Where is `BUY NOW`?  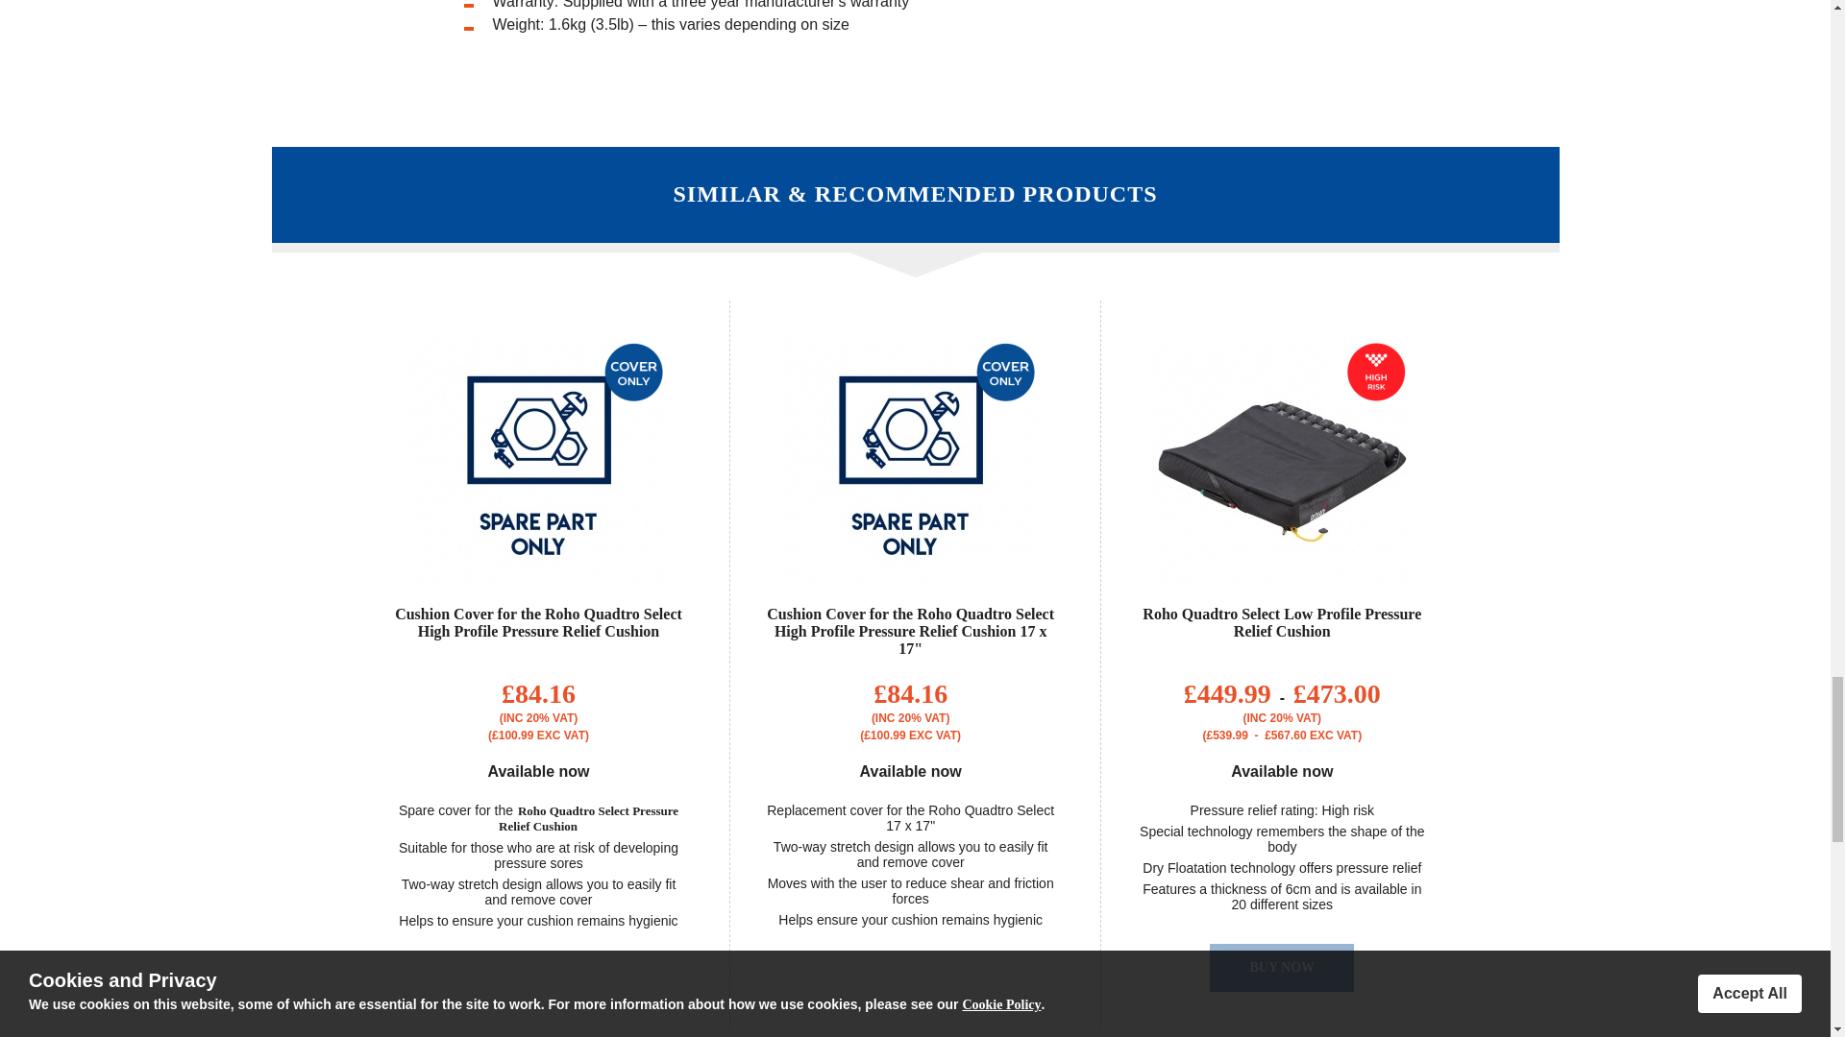
BUY NOW is located at coordinates (1282, 967).